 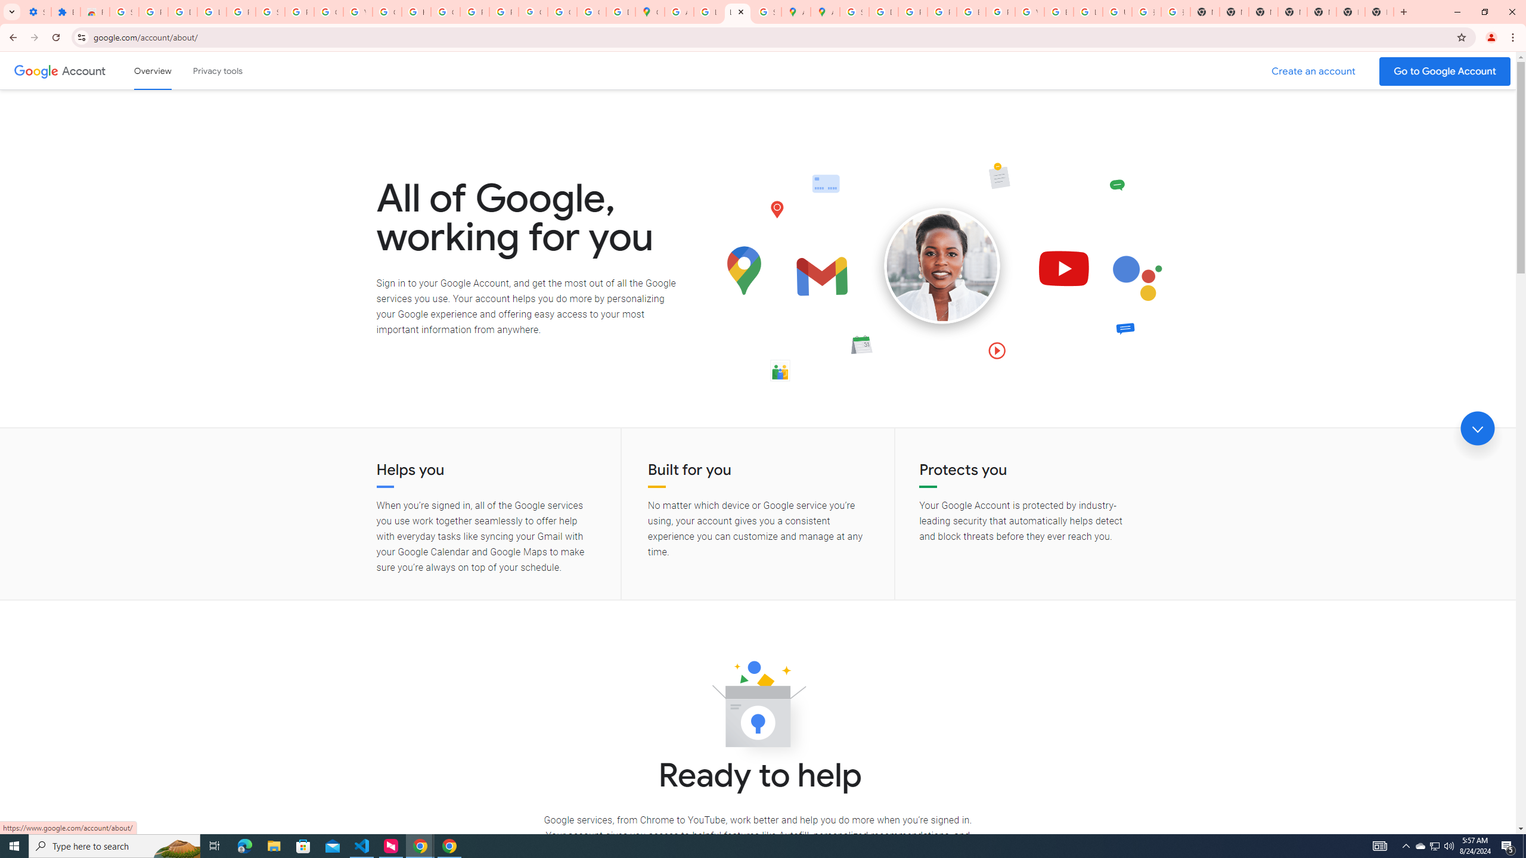 I want to click on Go to your Google Account, so click(x=1445, y=71).